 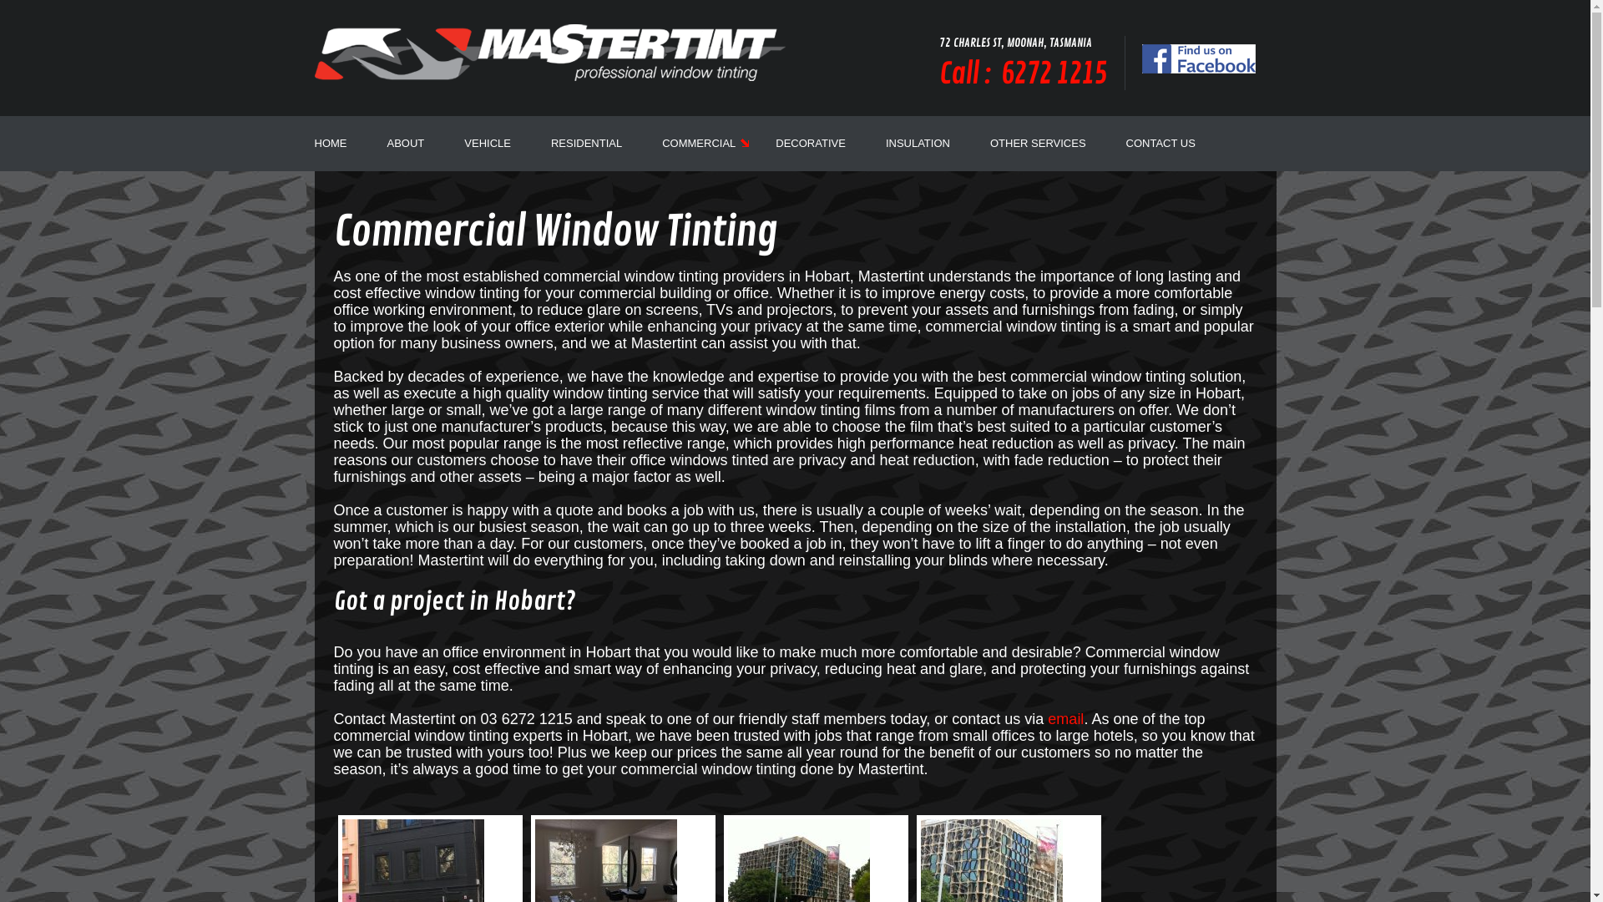 I want to click on HOME, so click(x=331, y=144).